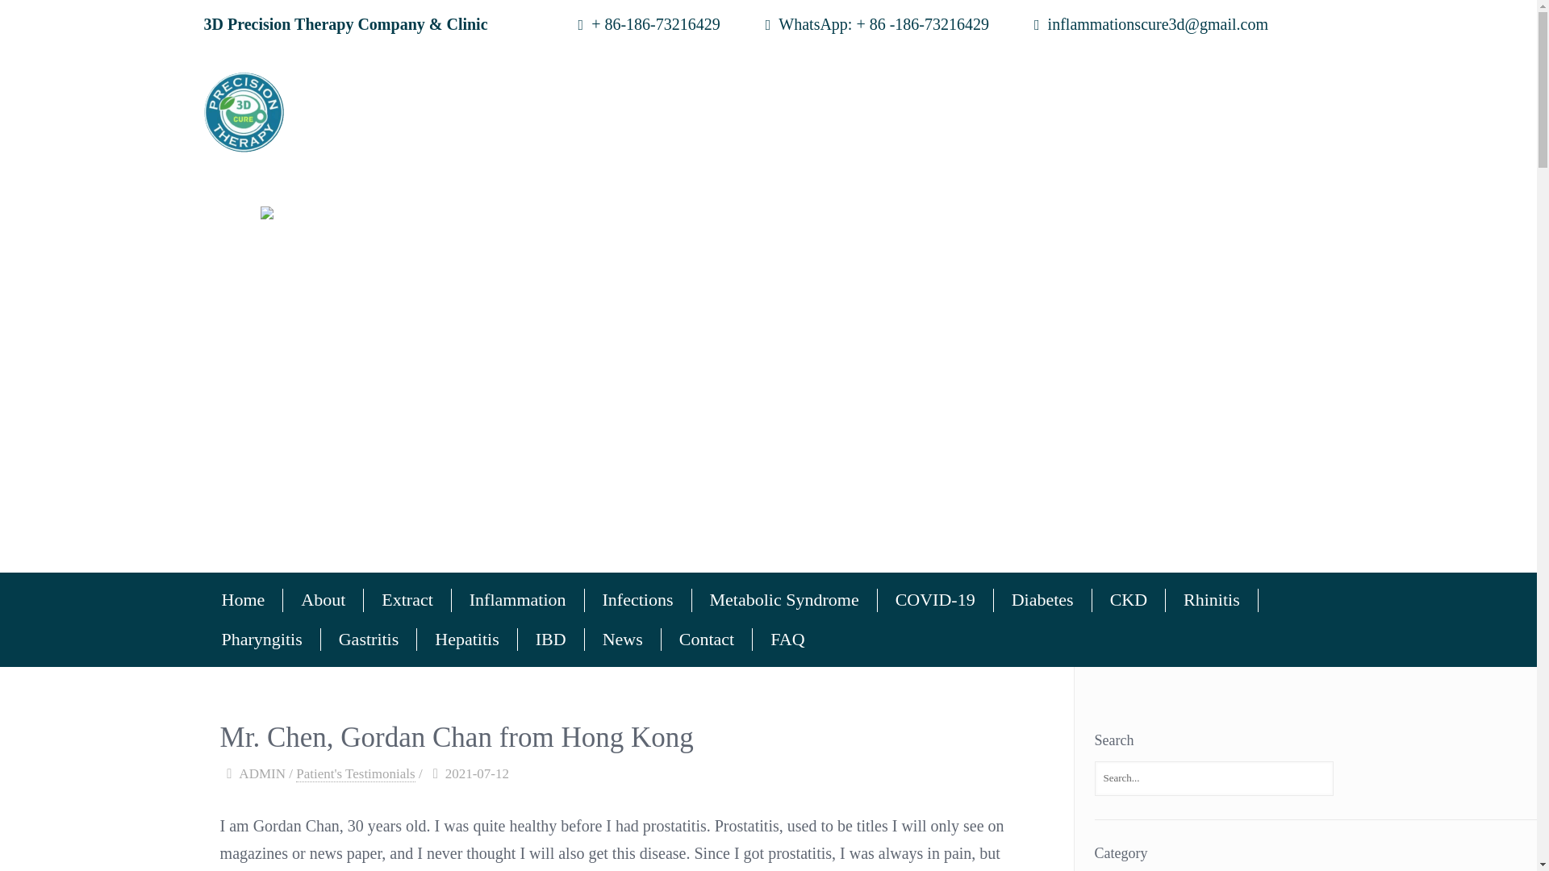  What do you see at coordinates (787, 639) in the screenshot?
I see `FAQ` at bounding box center [787, 639].